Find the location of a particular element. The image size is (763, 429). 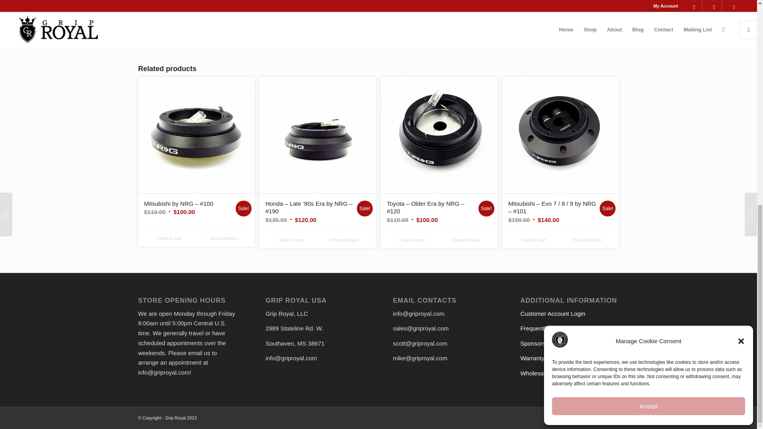

Youtube is located at coordinates (609, 417).